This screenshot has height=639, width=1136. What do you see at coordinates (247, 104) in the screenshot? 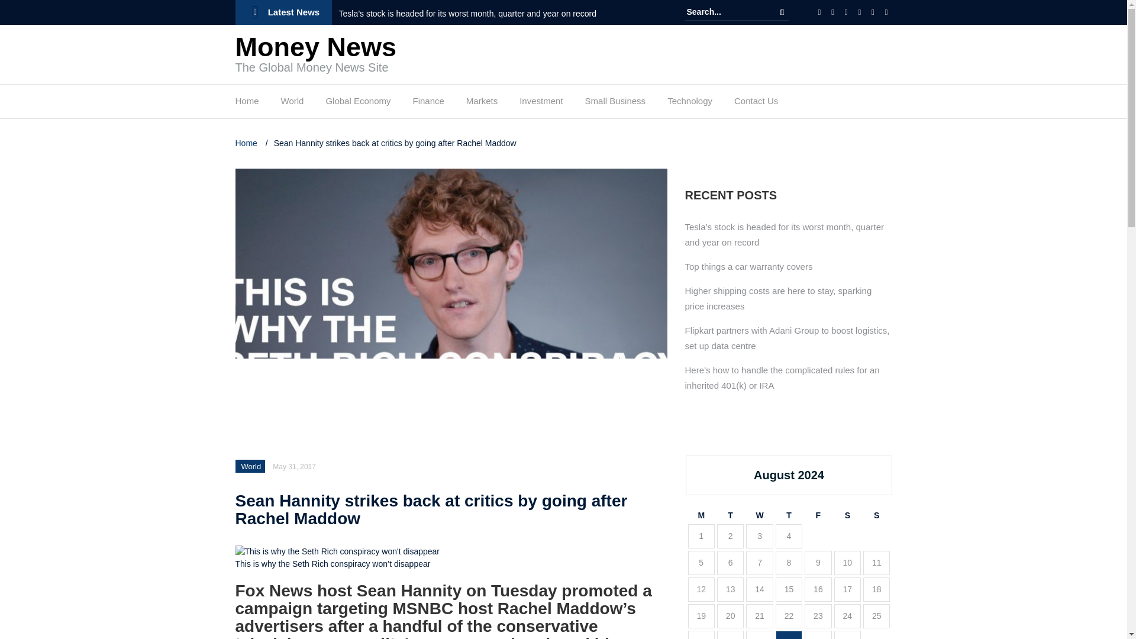
I see `Home` at bounding box center [247, 104].